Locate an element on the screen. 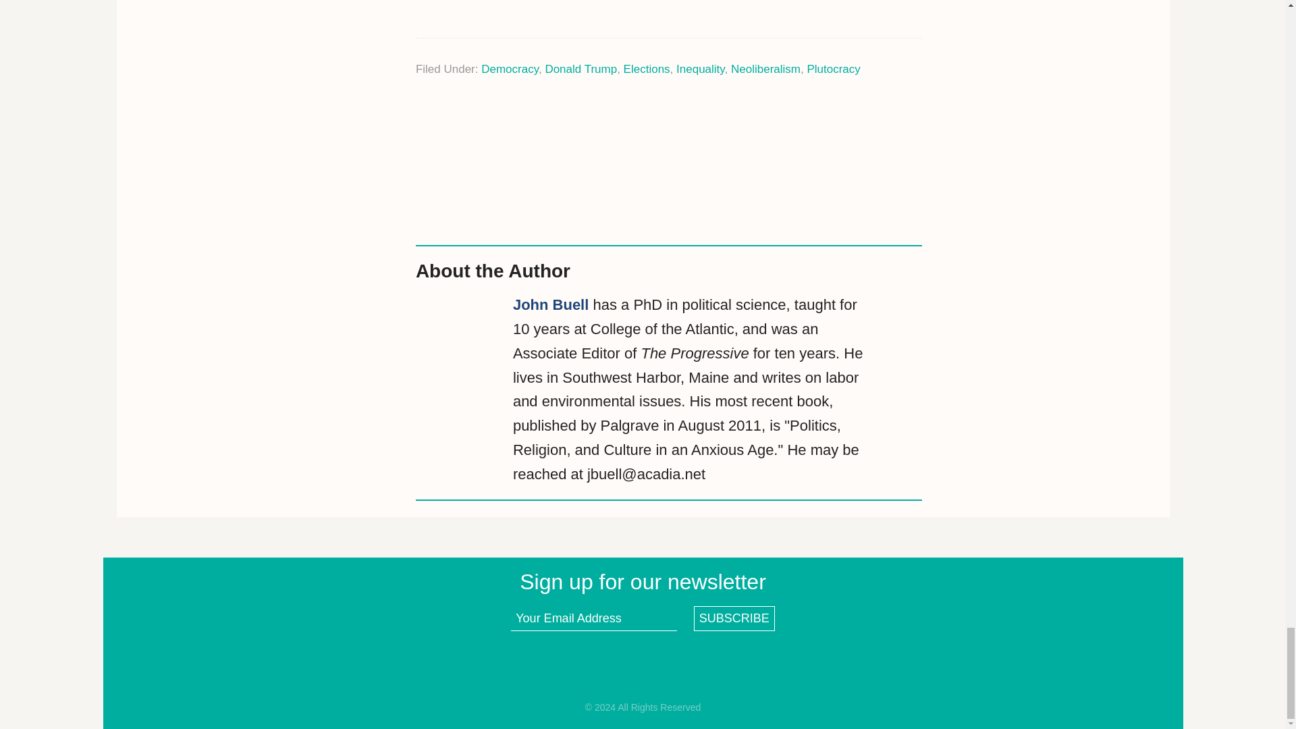 The width and height of the screenshot is (1296, 729). Neoliberalism is located at coordinates (765, 69).